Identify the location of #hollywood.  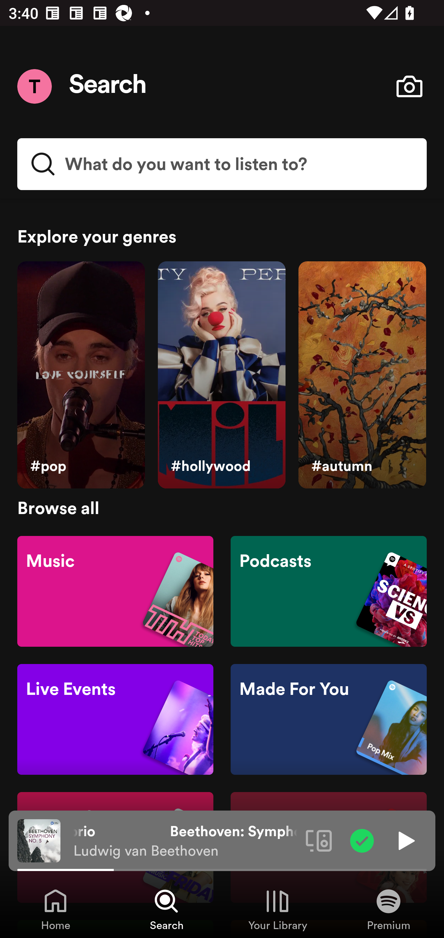
(221, 375).